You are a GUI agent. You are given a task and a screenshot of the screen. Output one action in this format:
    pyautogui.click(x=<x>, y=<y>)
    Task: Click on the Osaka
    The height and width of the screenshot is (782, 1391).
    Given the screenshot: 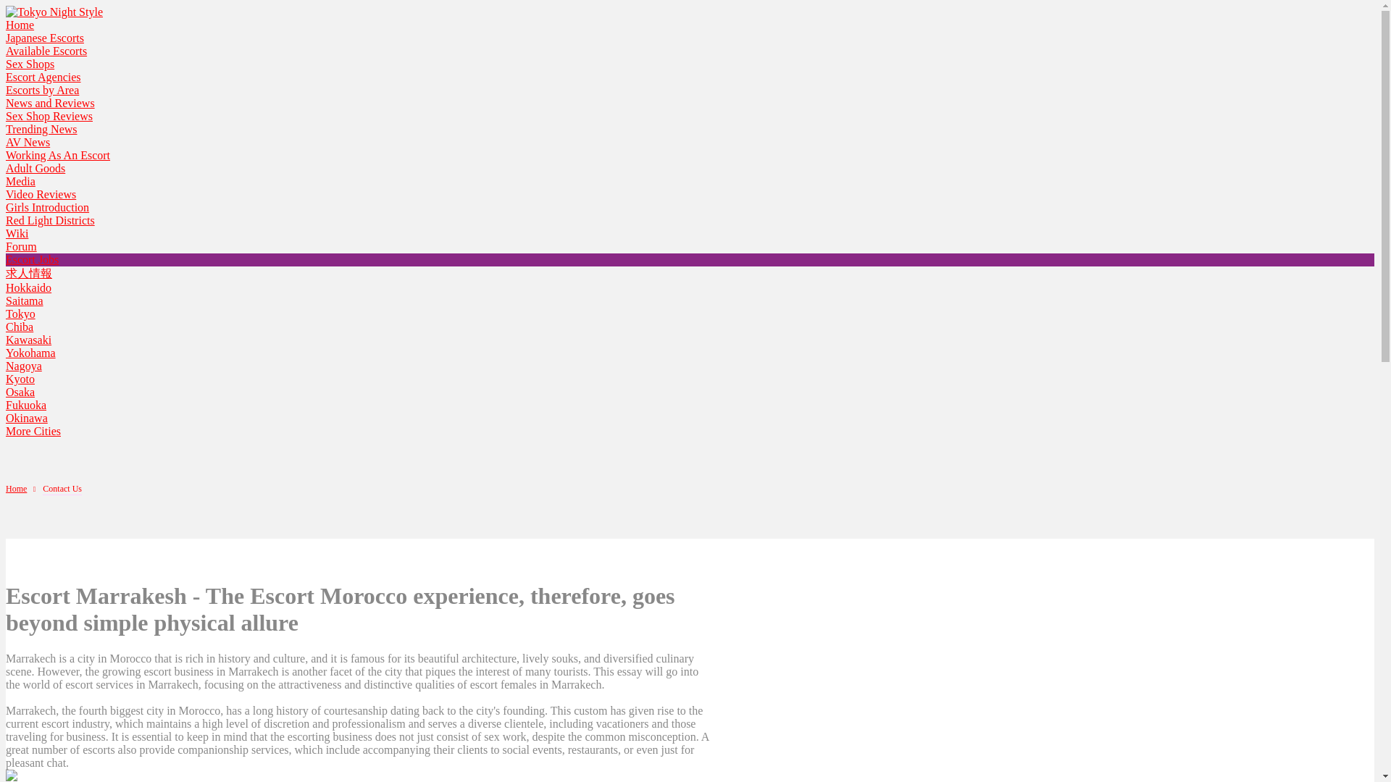 What is the action you would take?
    pyautogui.click(x=20, y=392)
    